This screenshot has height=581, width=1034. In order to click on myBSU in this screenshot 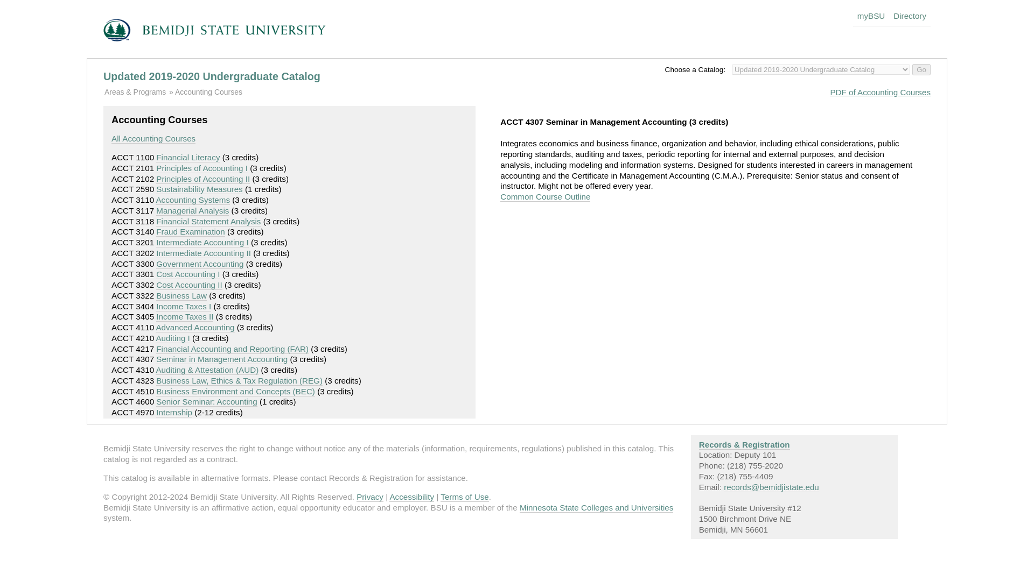, I will do `click(871, 13)`.